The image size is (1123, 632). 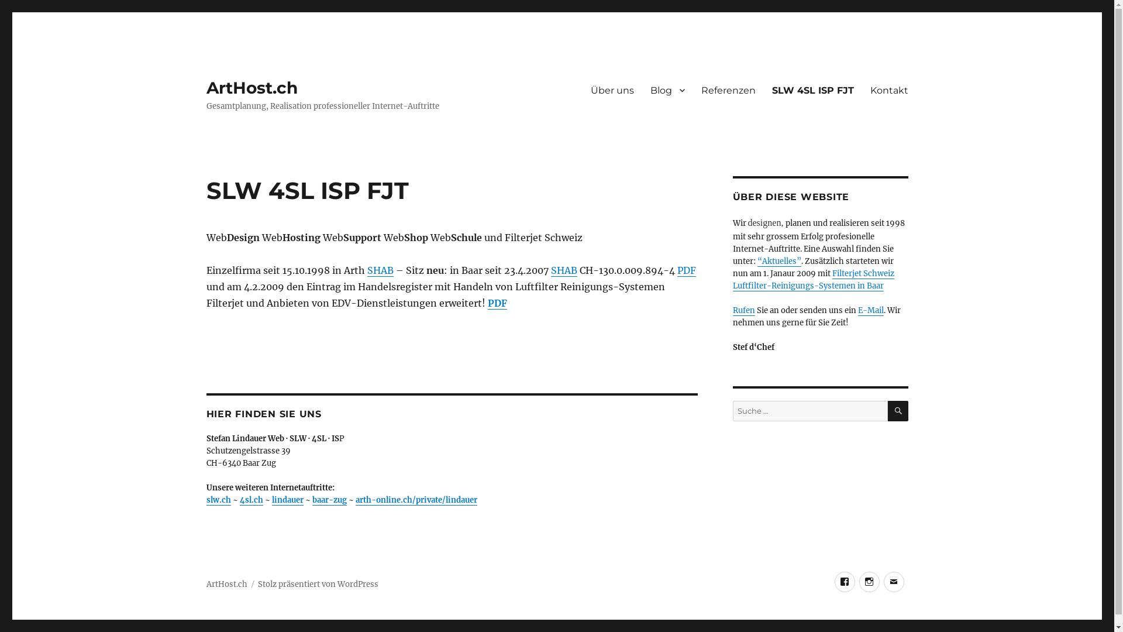 What do you see at coordinates (869, 582) in the screenshot?
I see `Instagram` at bounding box center [869, 582].